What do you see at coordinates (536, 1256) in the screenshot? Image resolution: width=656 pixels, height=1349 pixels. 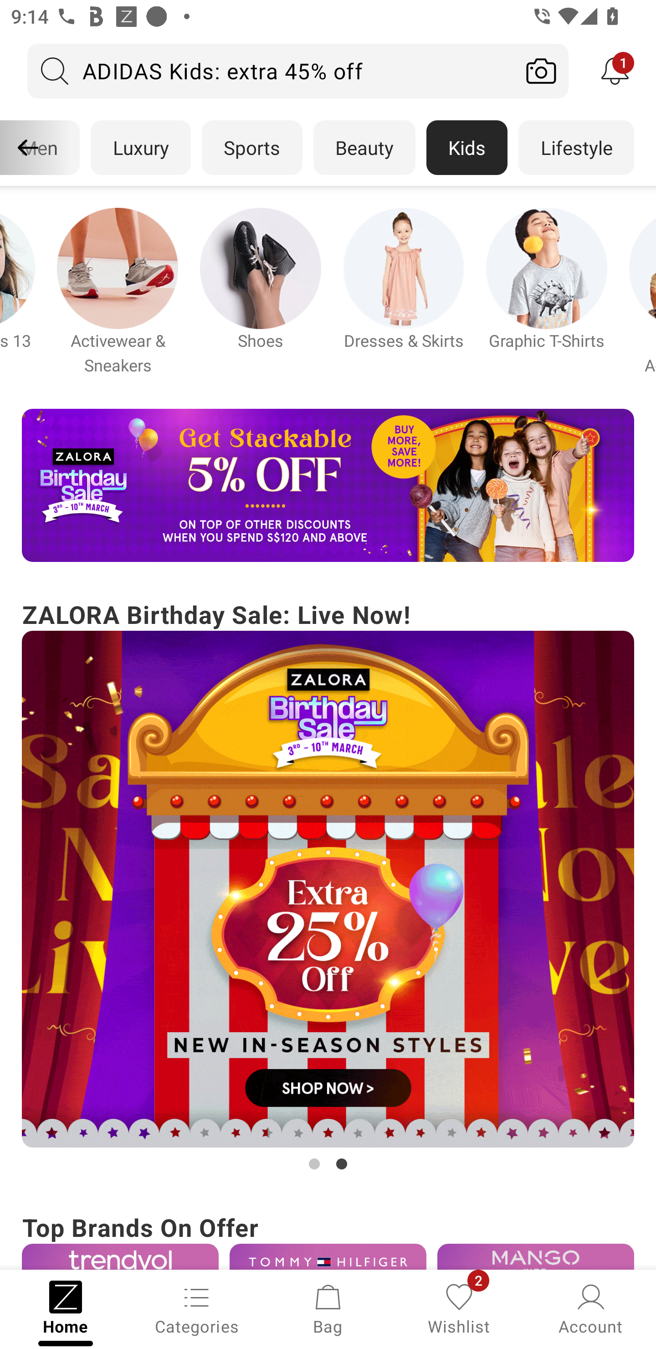 I see `Campaign banner` at bounding box center [536, 1256].